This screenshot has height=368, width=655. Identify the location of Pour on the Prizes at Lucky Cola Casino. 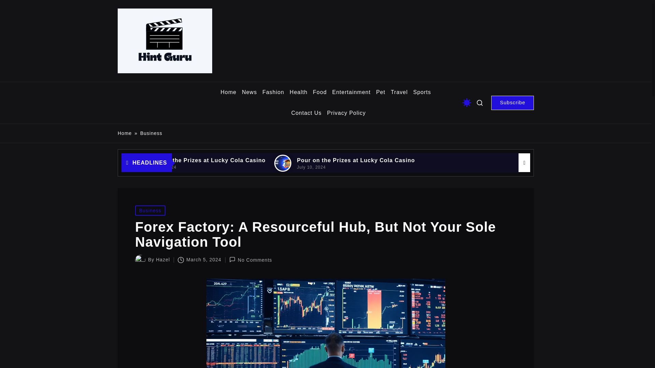
(390, 160).